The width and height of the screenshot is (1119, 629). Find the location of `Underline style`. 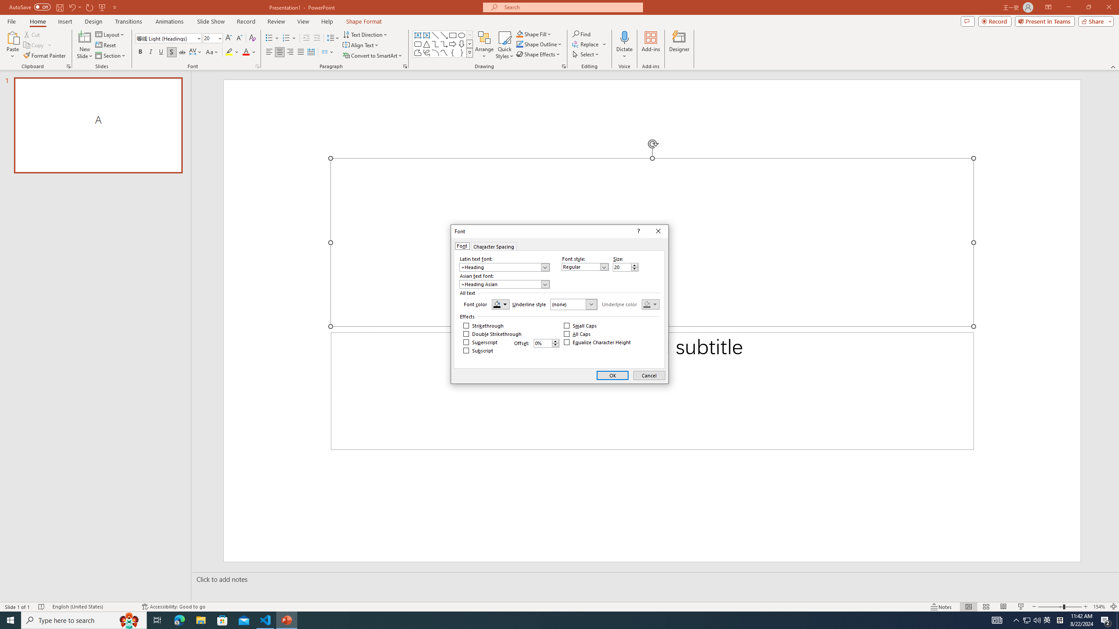

Underline style is located at coordinates (574, 304).